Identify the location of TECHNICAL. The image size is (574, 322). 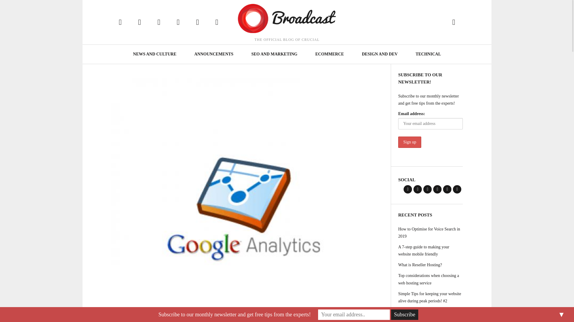
(428, 54).